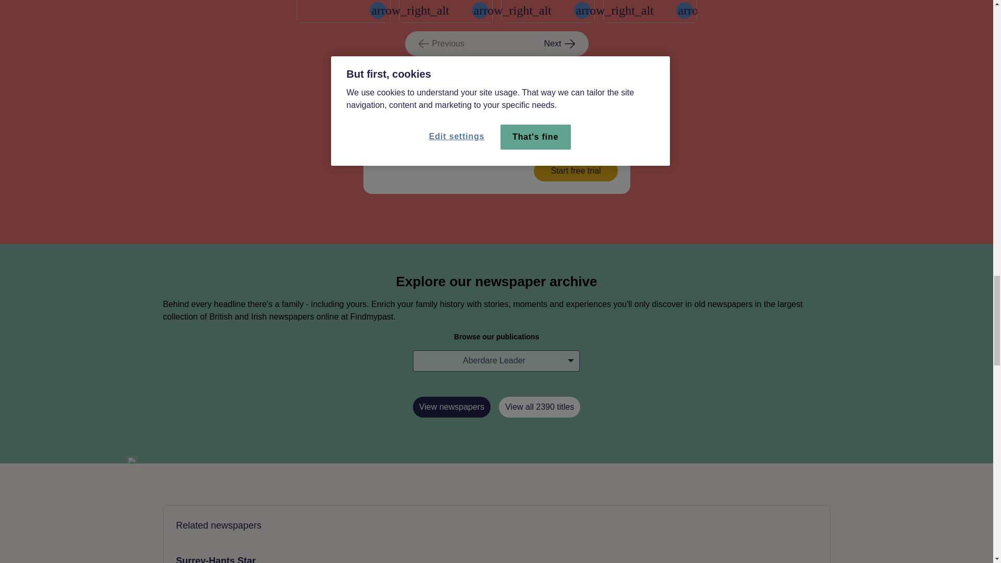 This screenshot has width=1001, height=563. I want to click on View all 2390 titles, so click(576, 170).